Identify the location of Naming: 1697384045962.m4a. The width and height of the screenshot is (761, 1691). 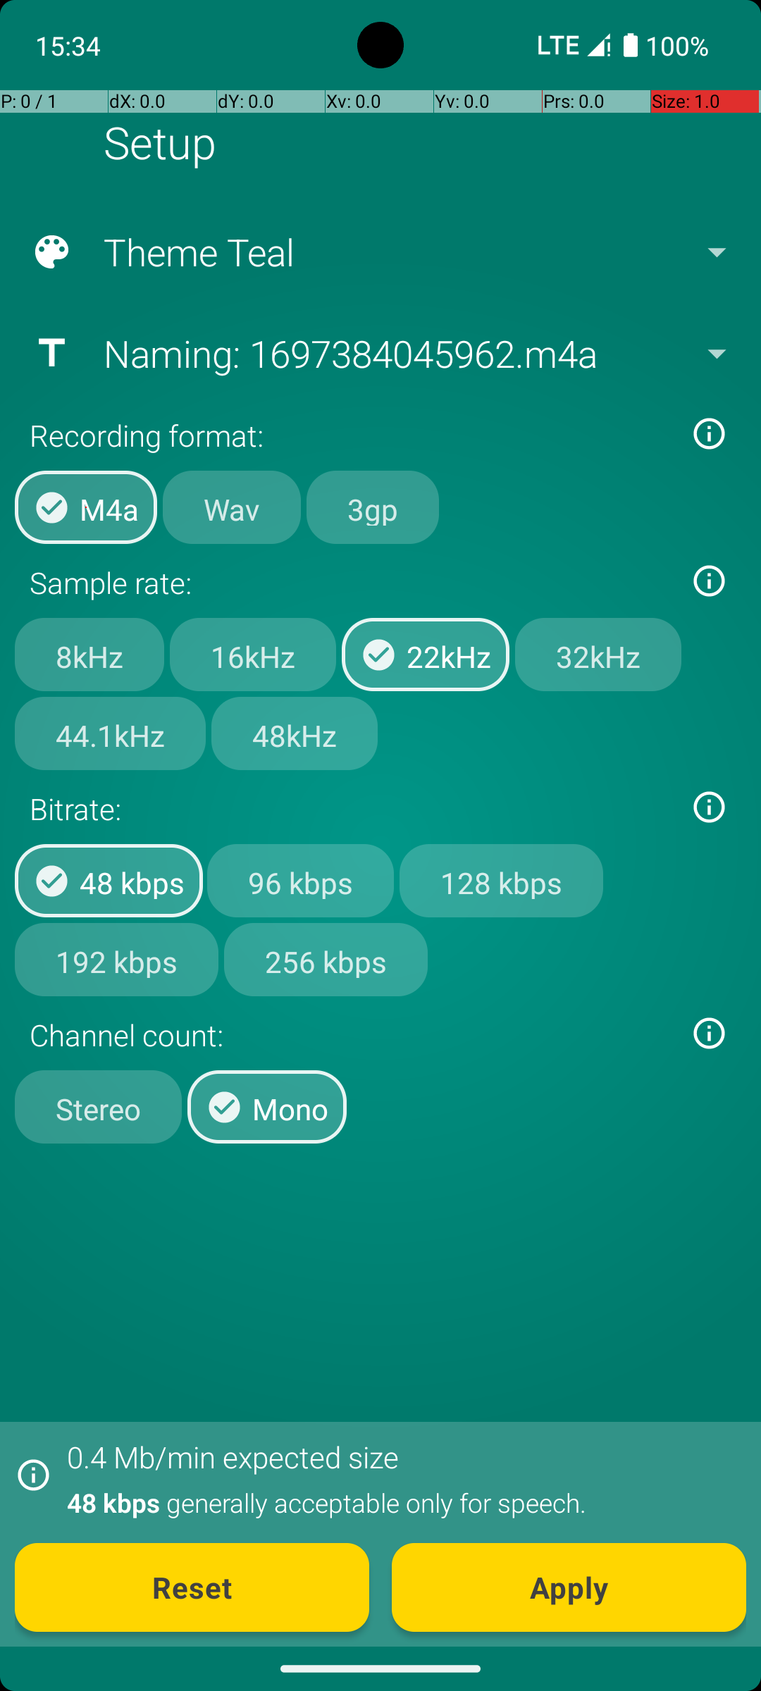
(379, 353).